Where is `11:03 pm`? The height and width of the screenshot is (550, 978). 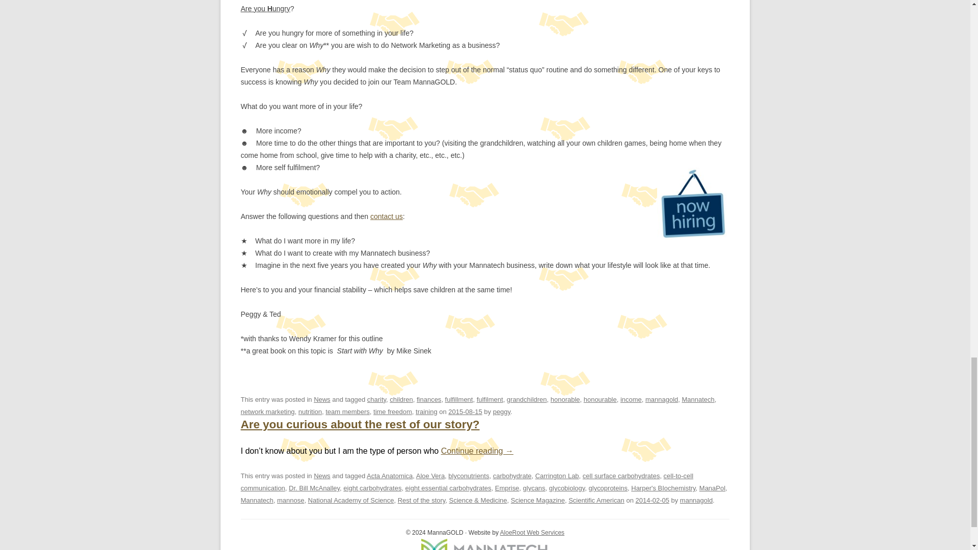 11:03 pm is located at coordinates (465, 411).